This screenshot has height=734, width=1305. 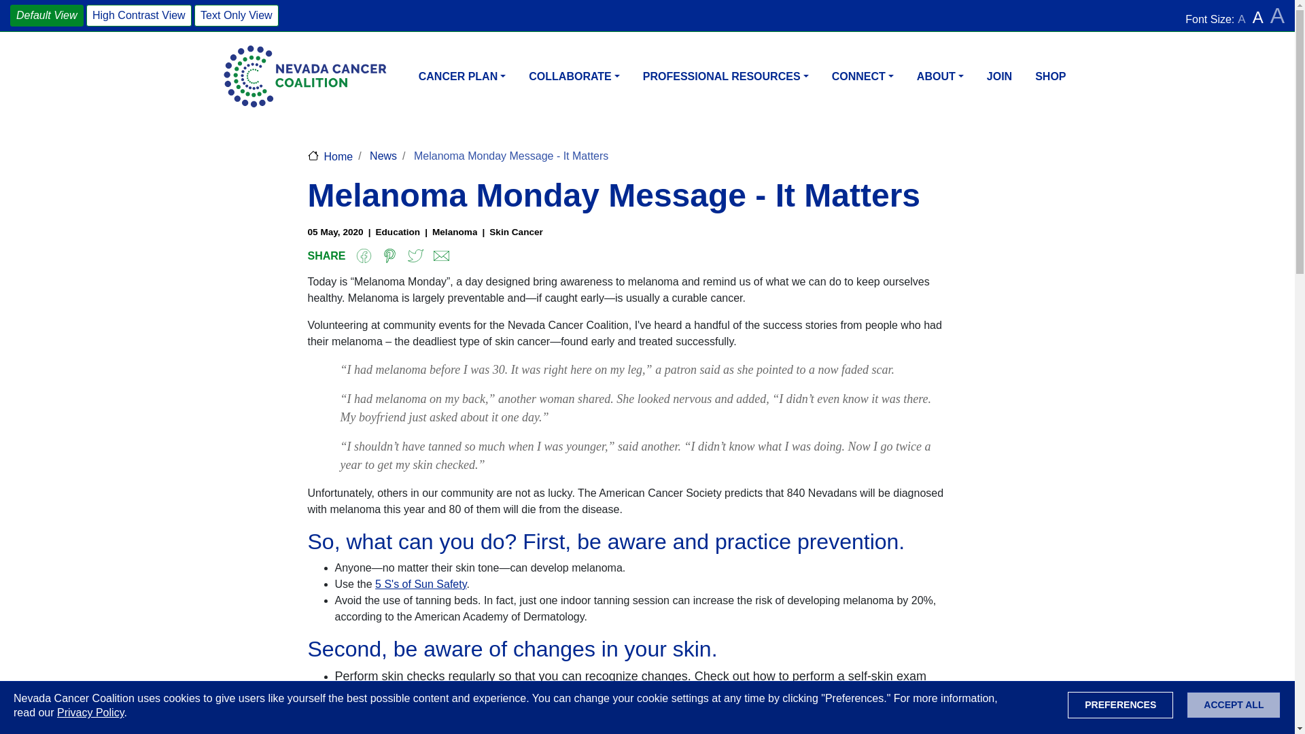 I want to click on Home, so click(x=304, y=76).